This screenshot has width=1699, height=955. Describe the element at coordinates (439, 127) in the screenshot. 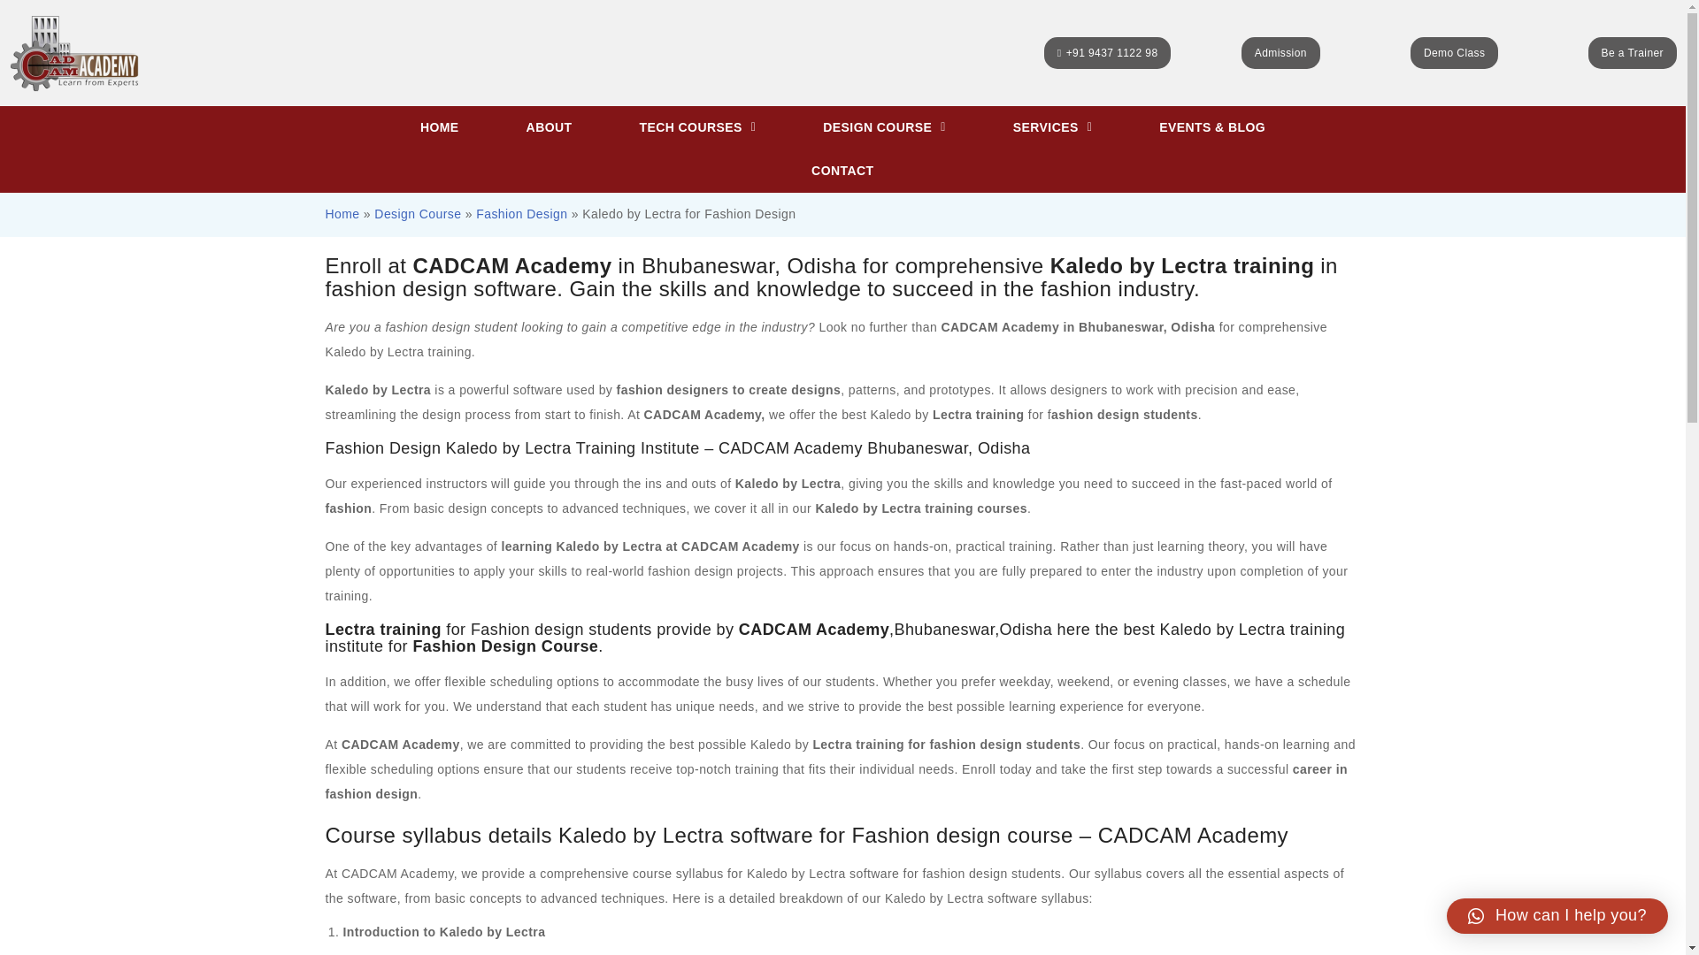

I see `HOME` at that location.